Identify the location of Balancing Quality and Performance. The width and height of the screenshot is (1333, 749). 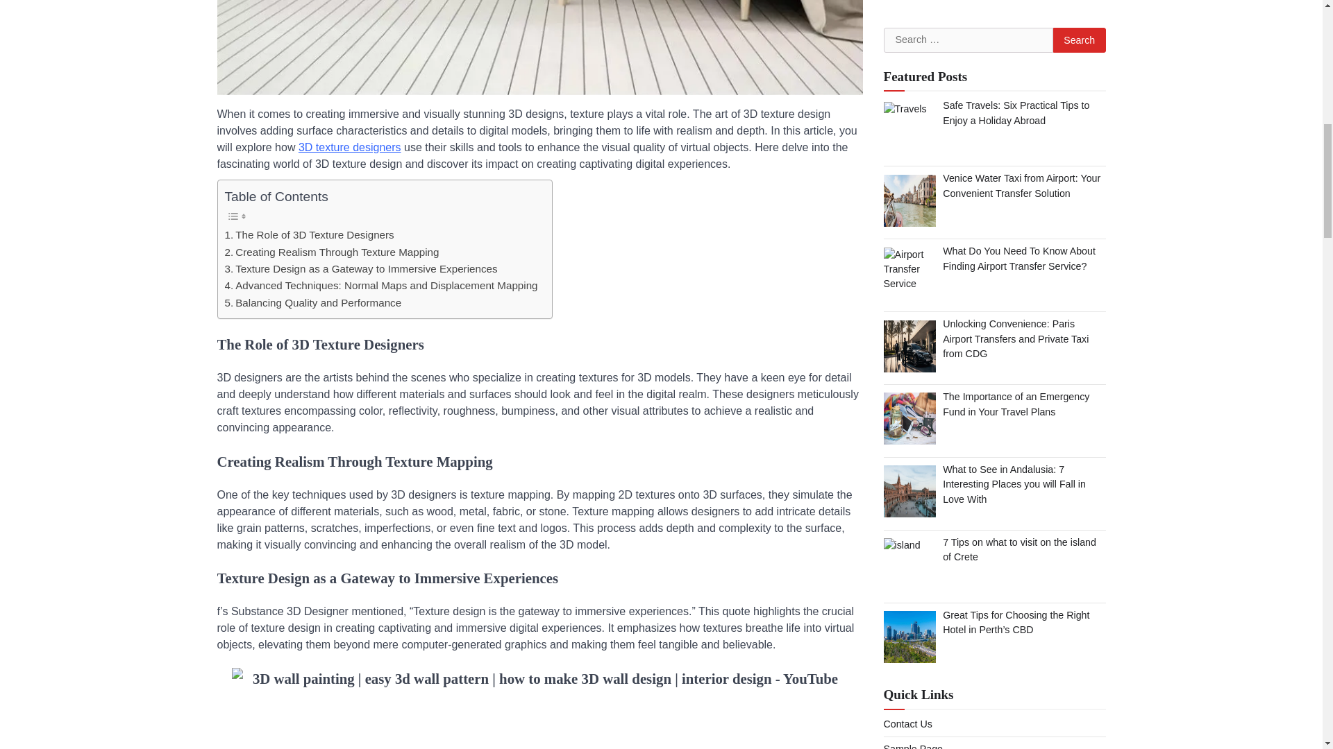
(314, 303).